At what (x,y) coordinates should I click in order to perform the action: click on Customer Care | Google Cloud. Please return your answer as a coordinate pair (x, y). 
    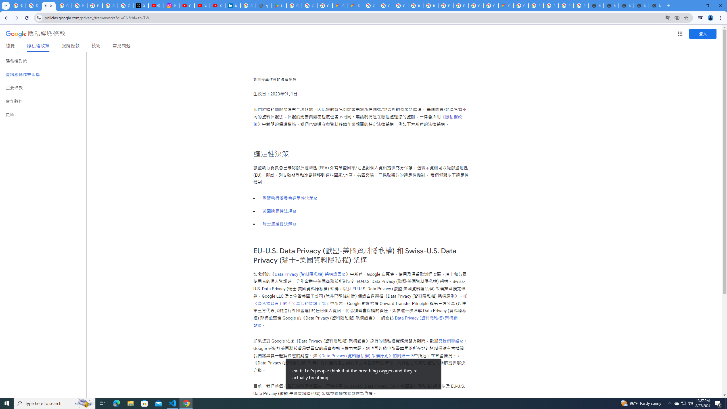
    Looking at the image, I should click on (340, 6).